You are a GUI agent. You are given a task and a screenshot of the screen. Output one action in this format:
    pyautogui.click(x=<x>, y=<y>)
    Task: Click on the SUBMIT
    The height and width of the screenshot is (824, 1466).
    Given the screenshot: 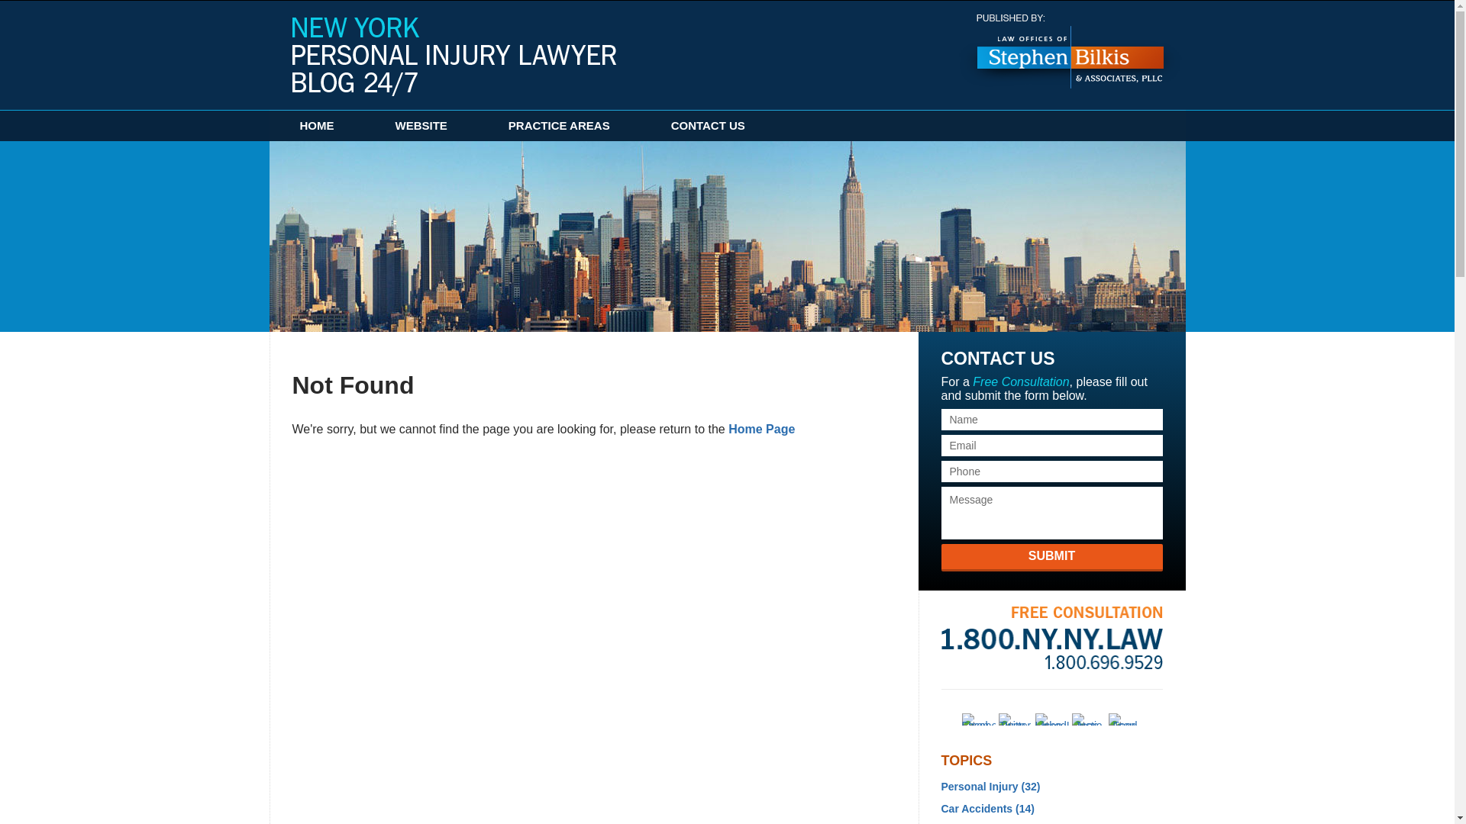 What is the action you would take?
    pyautogui.click(x=1051, y=557)
    